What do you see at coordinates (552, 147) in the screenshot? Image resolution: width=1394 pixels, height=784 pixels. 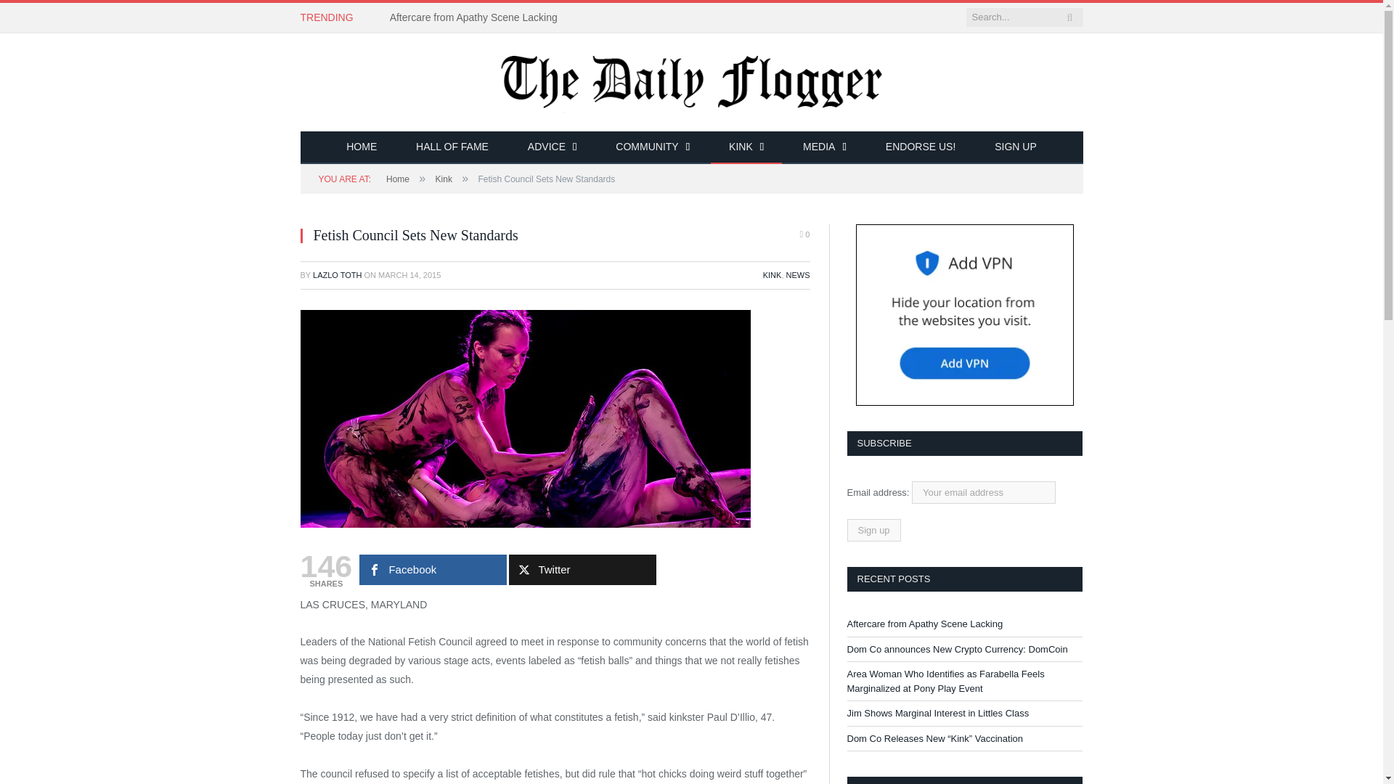 I see `ADVICE` at bounding box center [552, 147].